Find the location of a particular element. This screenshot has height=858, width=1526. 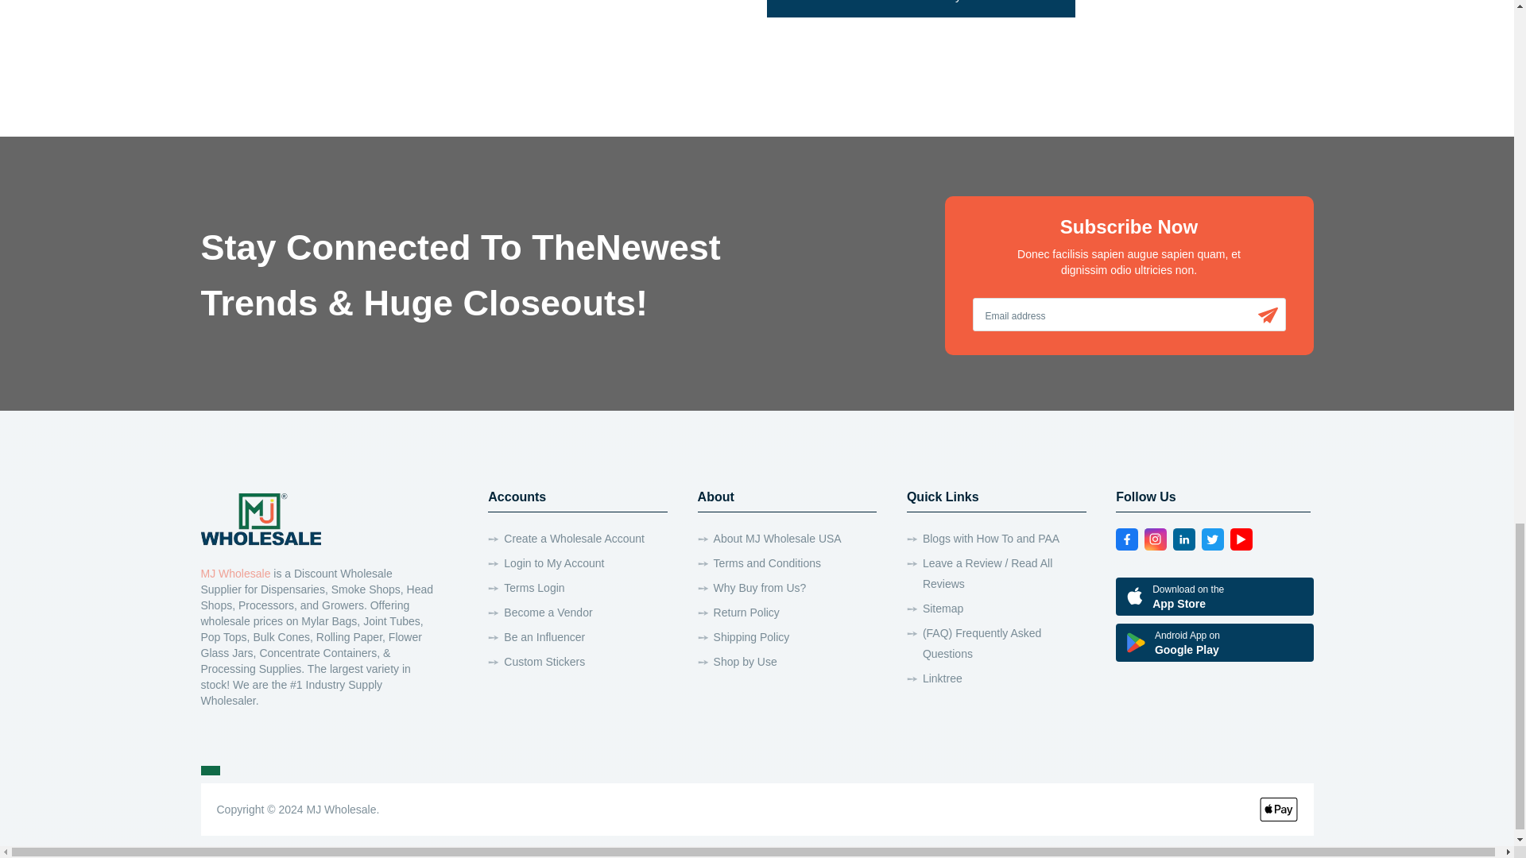

Facebook is located at coordinates (1127, 539).